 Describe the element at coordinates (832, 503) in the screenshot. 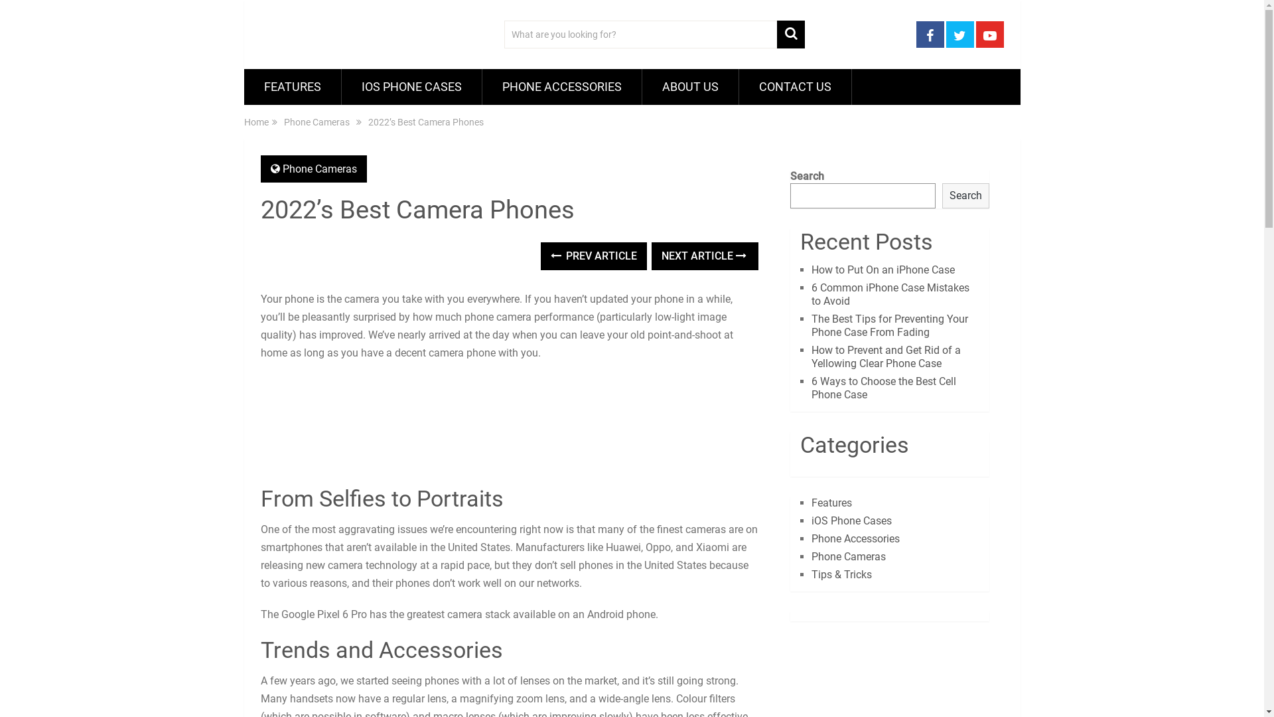

I see `Features` at that location.